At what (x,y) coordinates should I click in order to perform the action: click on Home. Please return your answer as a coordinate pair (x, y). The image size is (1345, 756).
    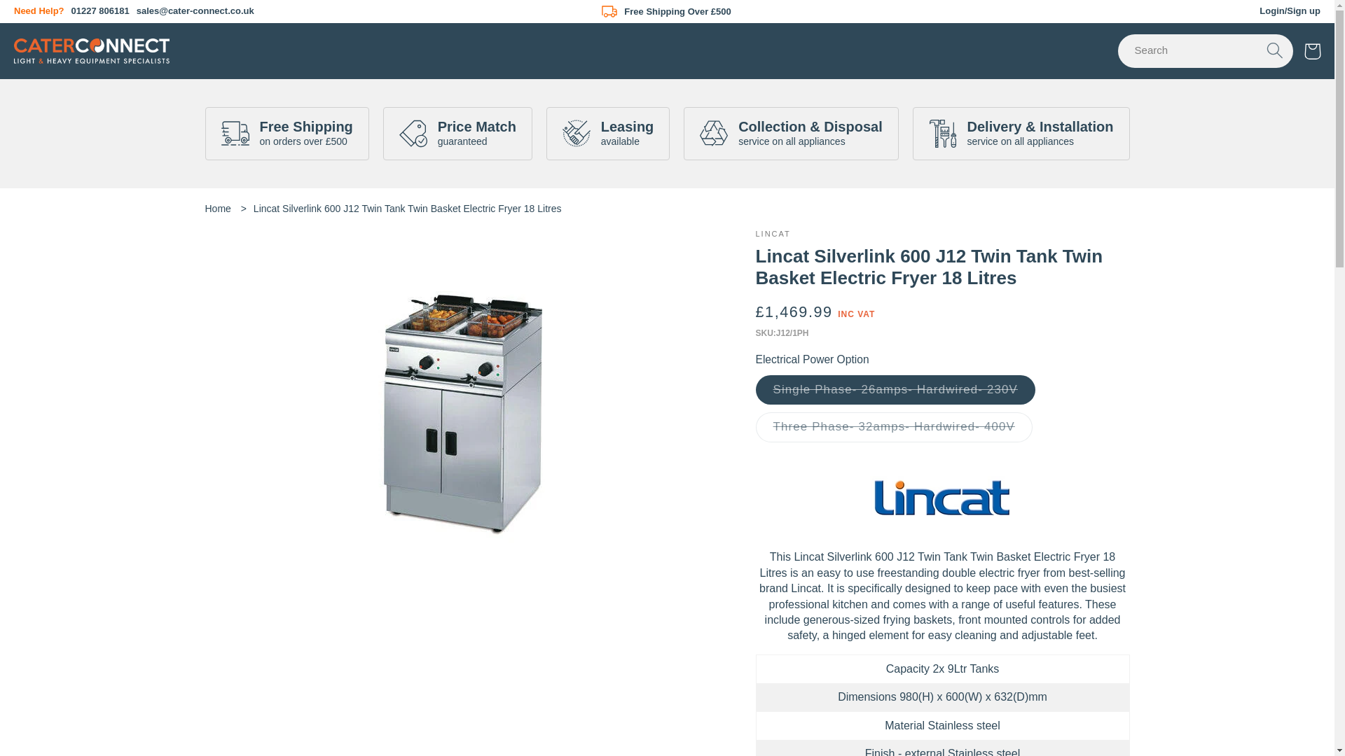
    Looking at the image, I should click on (213, 41).